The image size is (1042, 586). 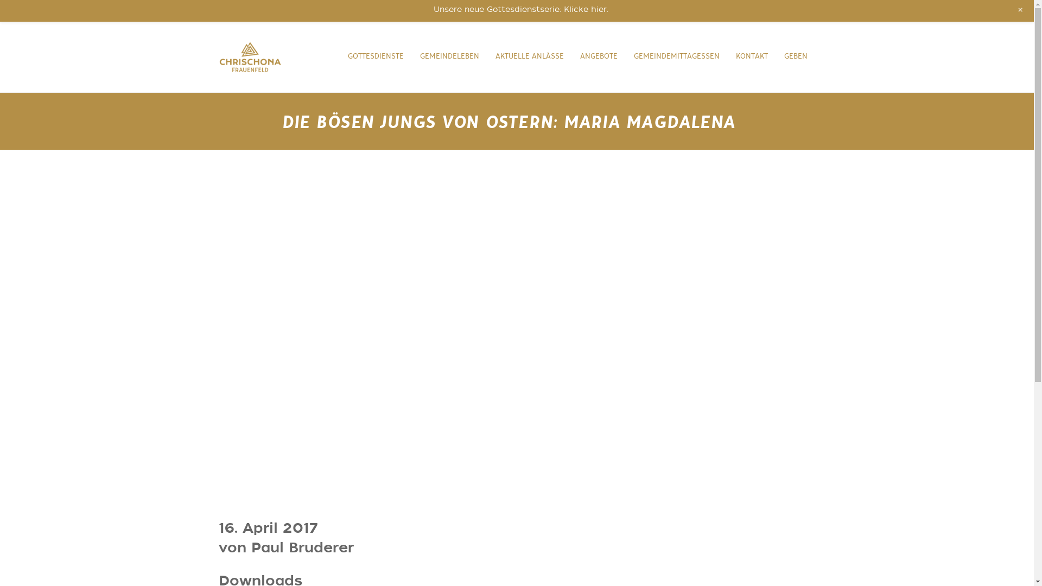 What do you see at coordinates (677, 57) in the screenshot?
I see `GEMEINDEMITTAGESSEN` at bounding box center [677, 57].